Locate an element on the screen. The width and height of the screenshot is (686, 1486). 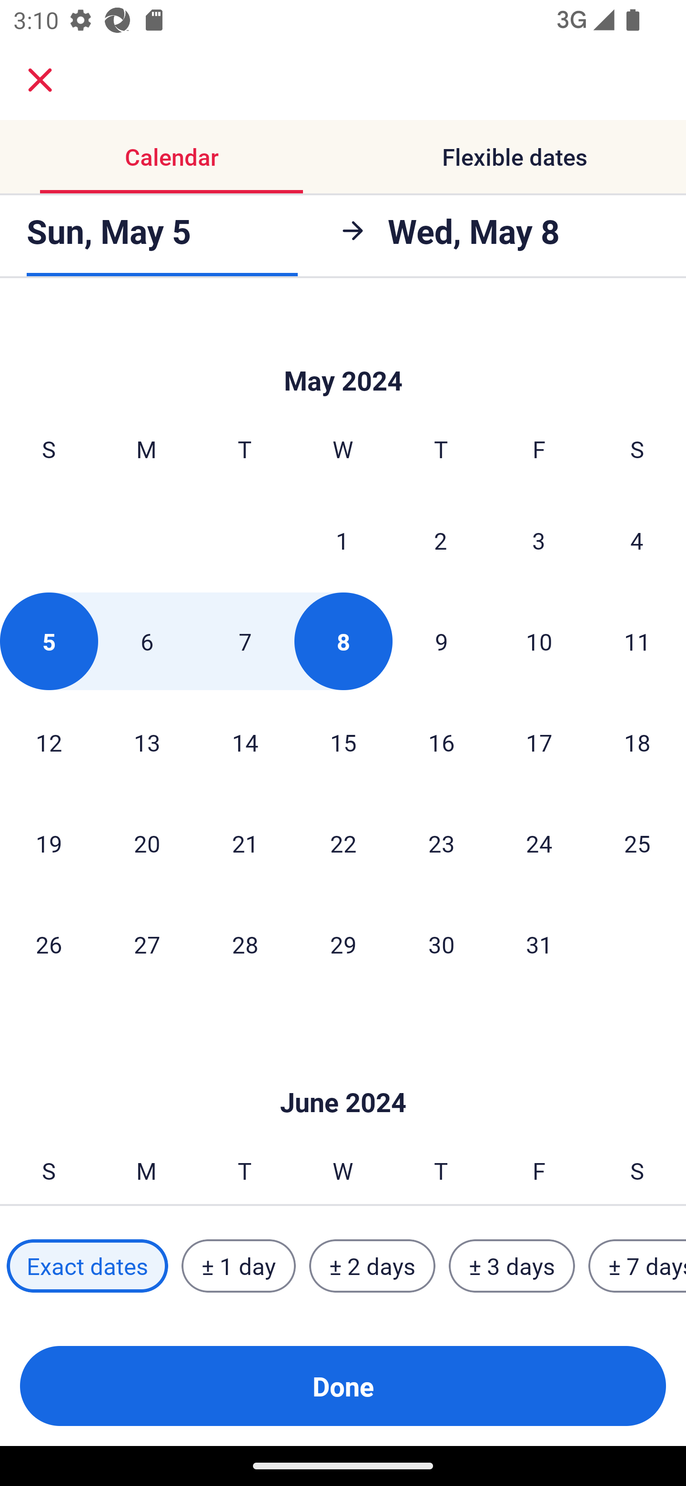
15 Wednesday, May 15, 2024 is located at coordinates (343, 742).